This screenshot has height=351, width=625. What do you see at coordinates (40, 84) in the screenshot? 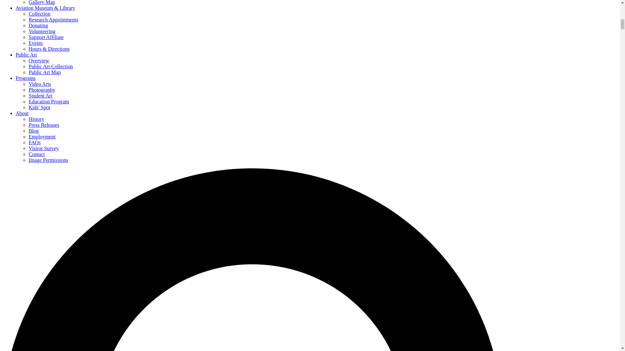
I see `Video Arts` at bounding box center [40, 84].